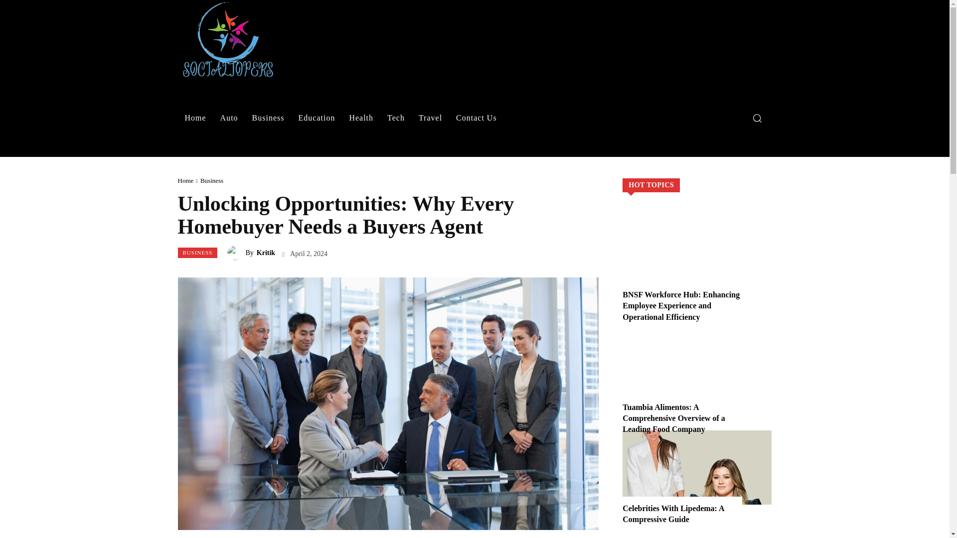 This screenshot has height=538, width=957. Describe the element at coordinates (211, 180) in the screenshot. I see `View all posts in Business` at that location.